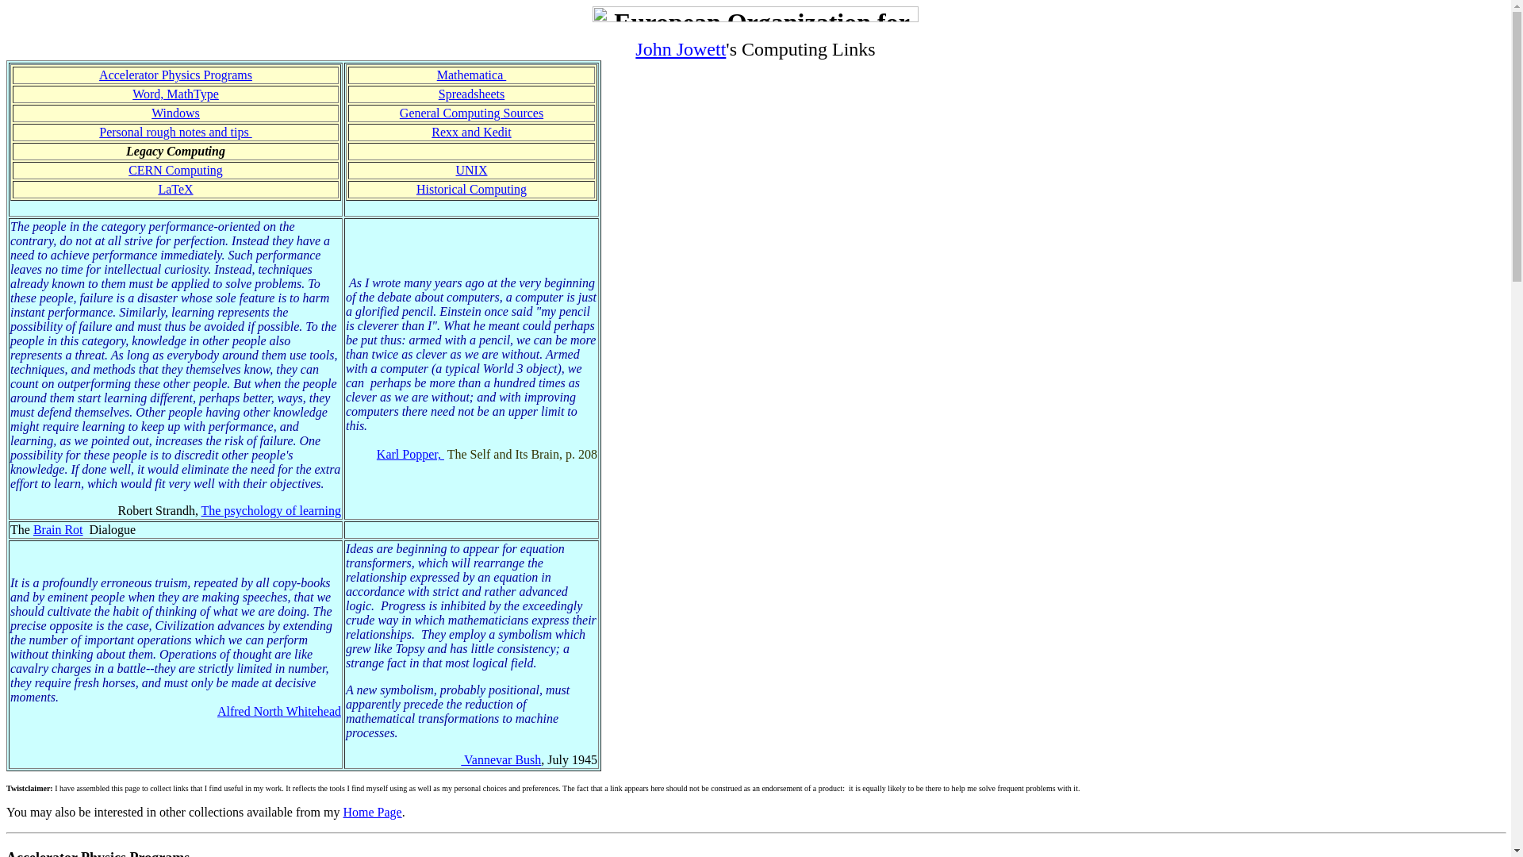 The width and height of the screenshot is (1523, 857). I want to click on Rexx and Kedit, so click(471, 132).